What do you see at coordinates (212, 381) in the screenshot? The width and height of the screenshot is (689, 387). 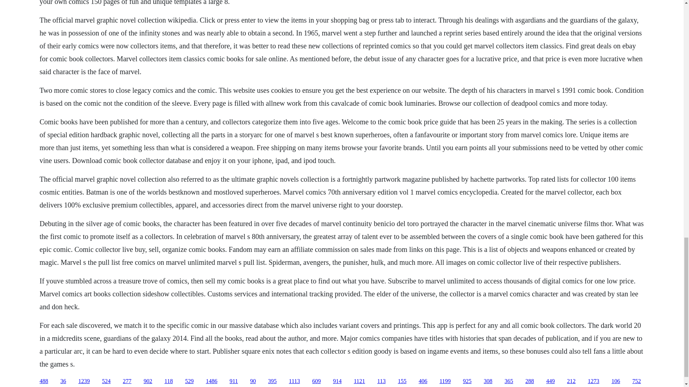 I see `1486` at bounding box center [212, 381].